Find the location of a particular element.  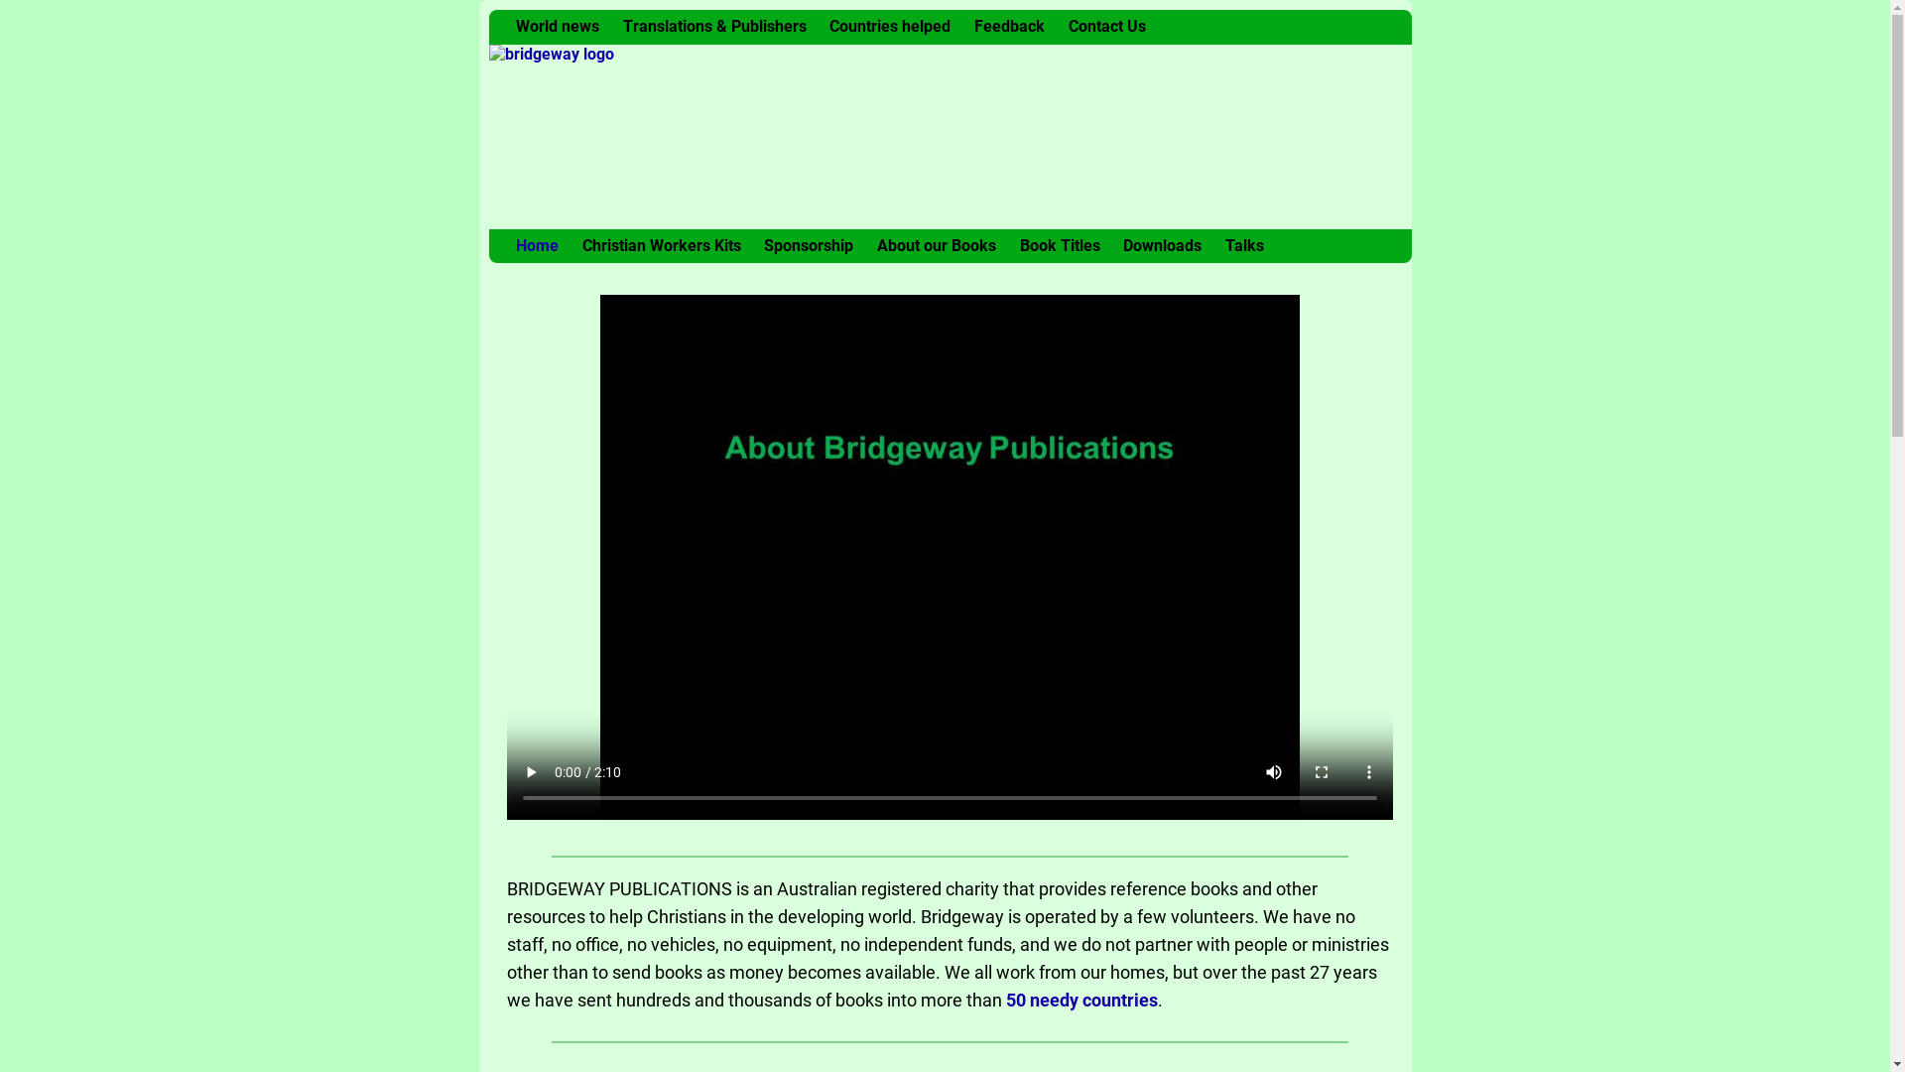

Translations & Publishers is located at coordinates (714, 28).